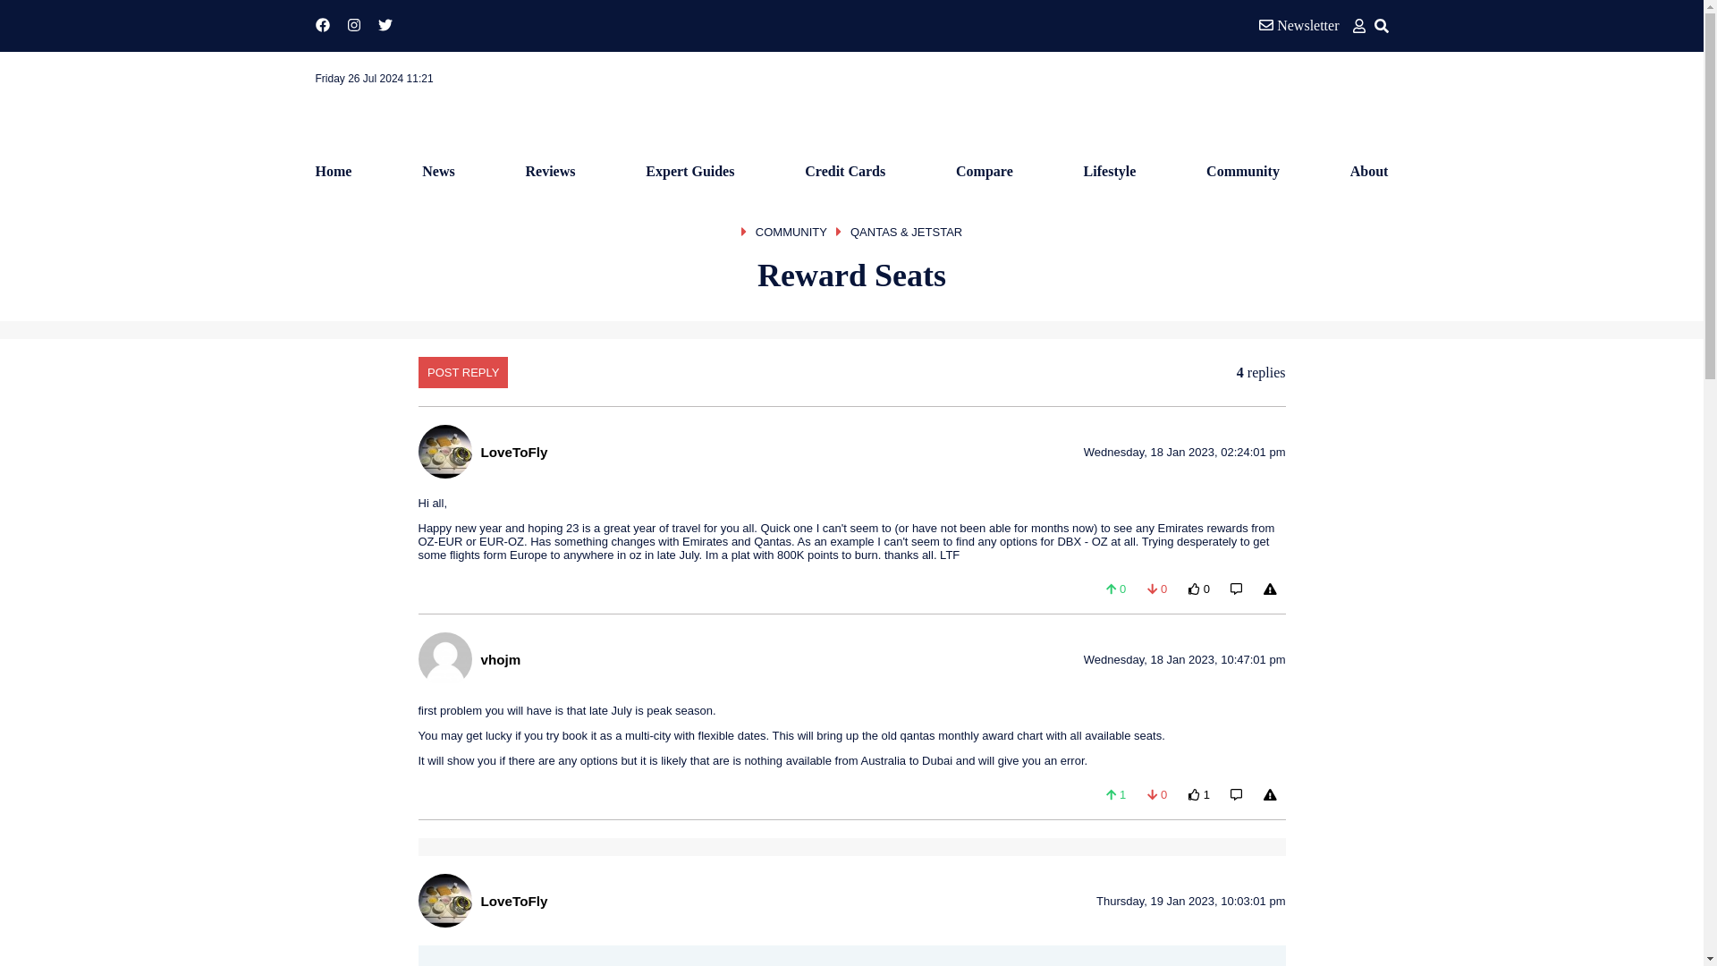 This screenshot has height=966, width=1717. What do you see at coordinates (1270, 794) in the screenshot?
I see `Report this post` at bounding box center [1270, 794].